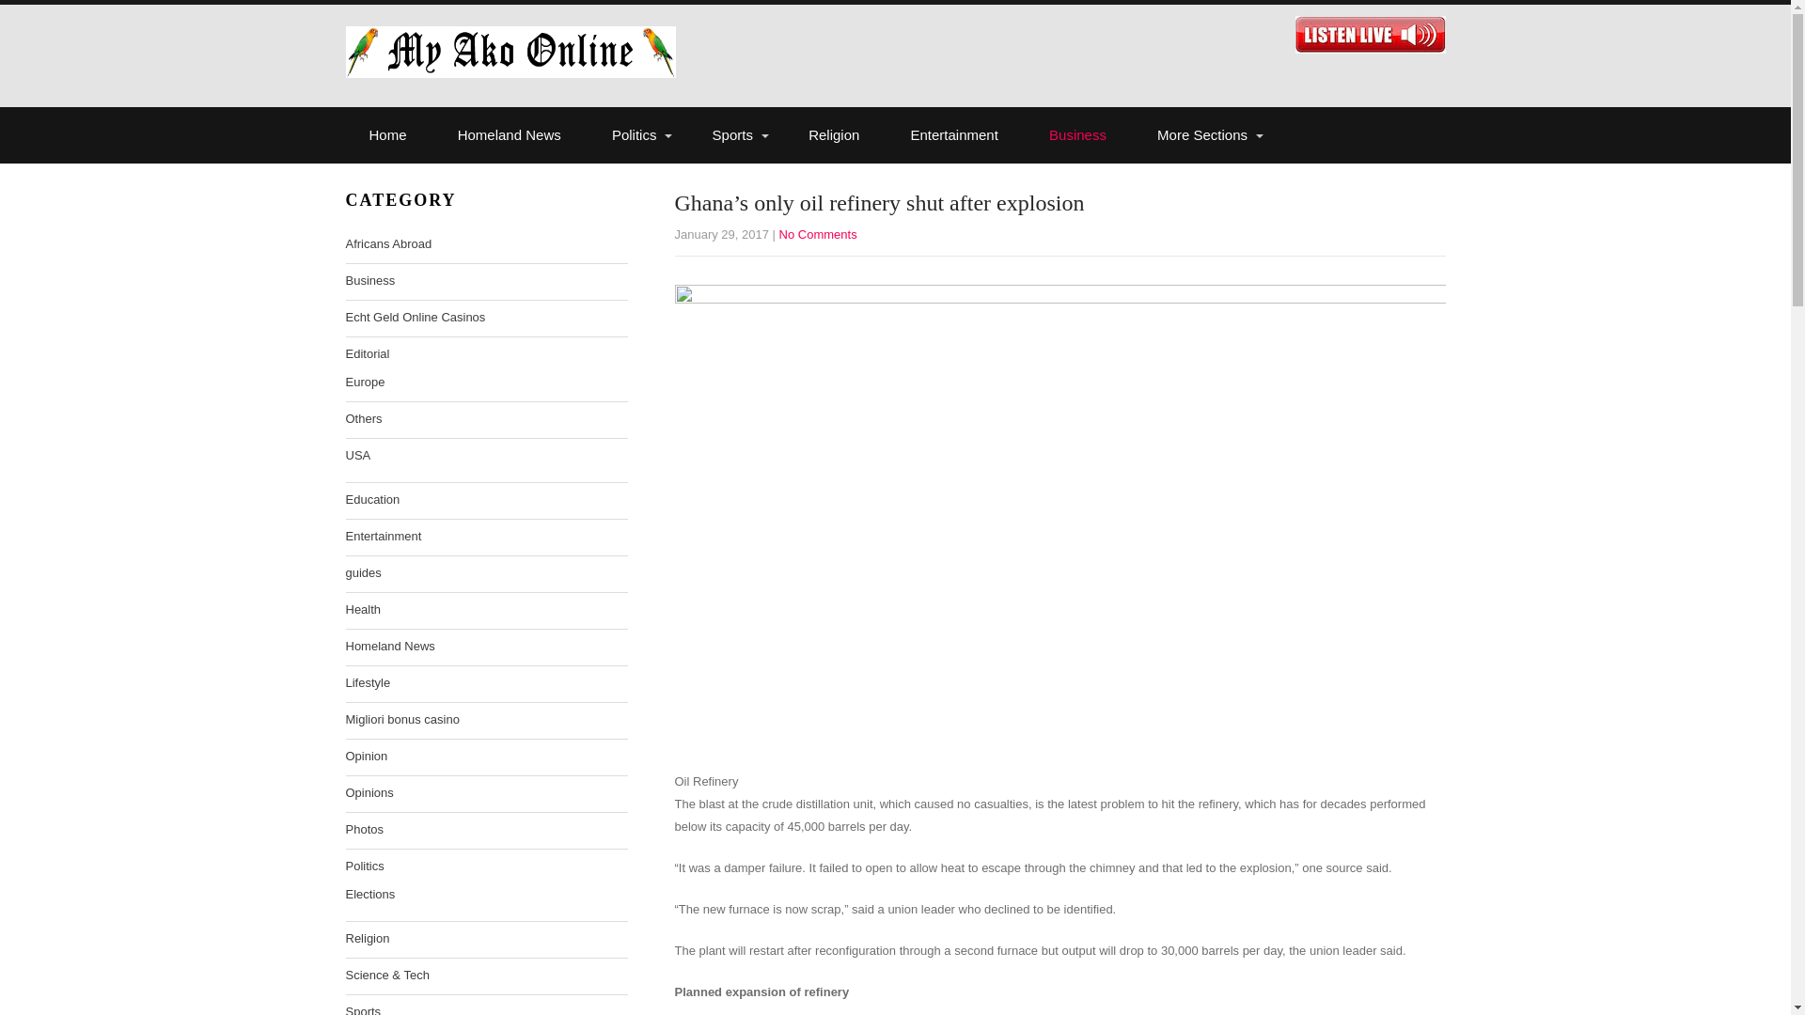  I want to click on Business, so click(1077, 135).